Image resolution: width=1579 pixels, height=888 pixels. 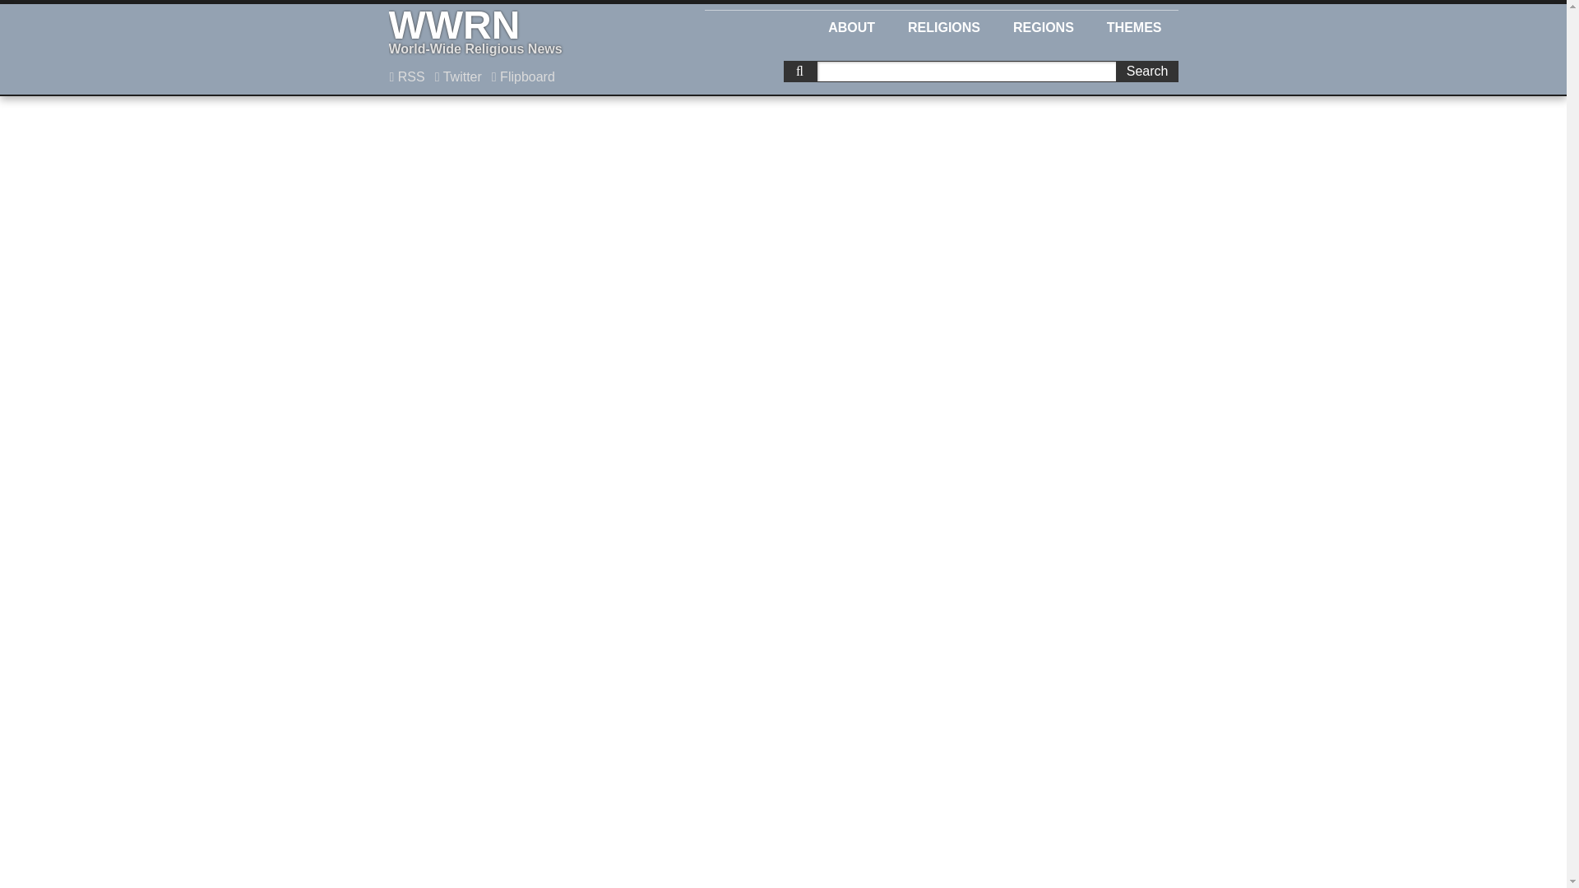 I want to click on Flipboard, so click(x=1134, y=25).